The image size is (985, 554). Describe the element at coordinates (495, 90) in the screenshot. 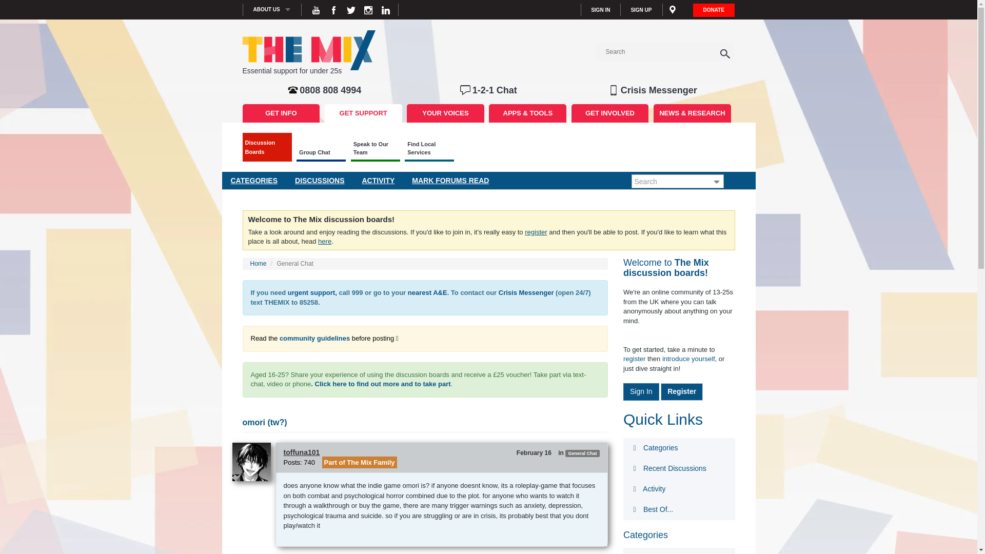

I see `1-2-1 Chat` at that location.